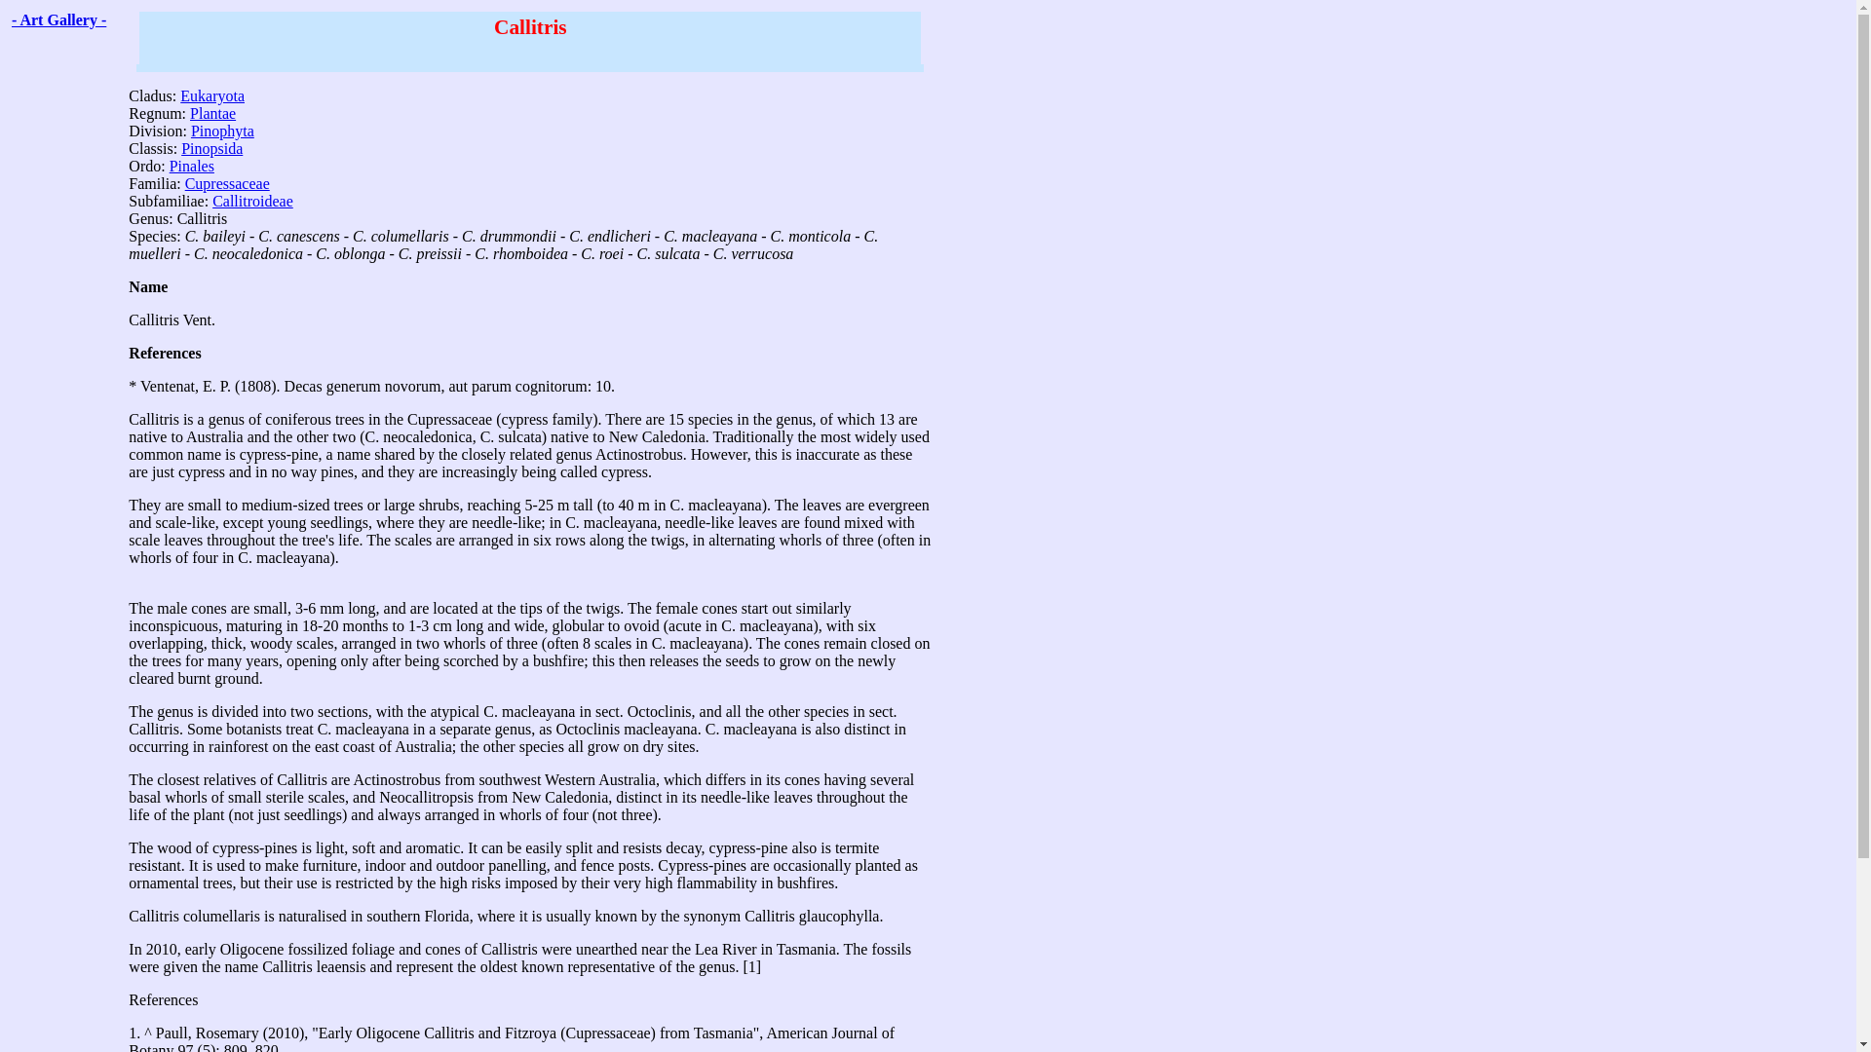  Describe the element at coordinates (212, 95) in the screenshot. I see `Eukaryota` at that location.